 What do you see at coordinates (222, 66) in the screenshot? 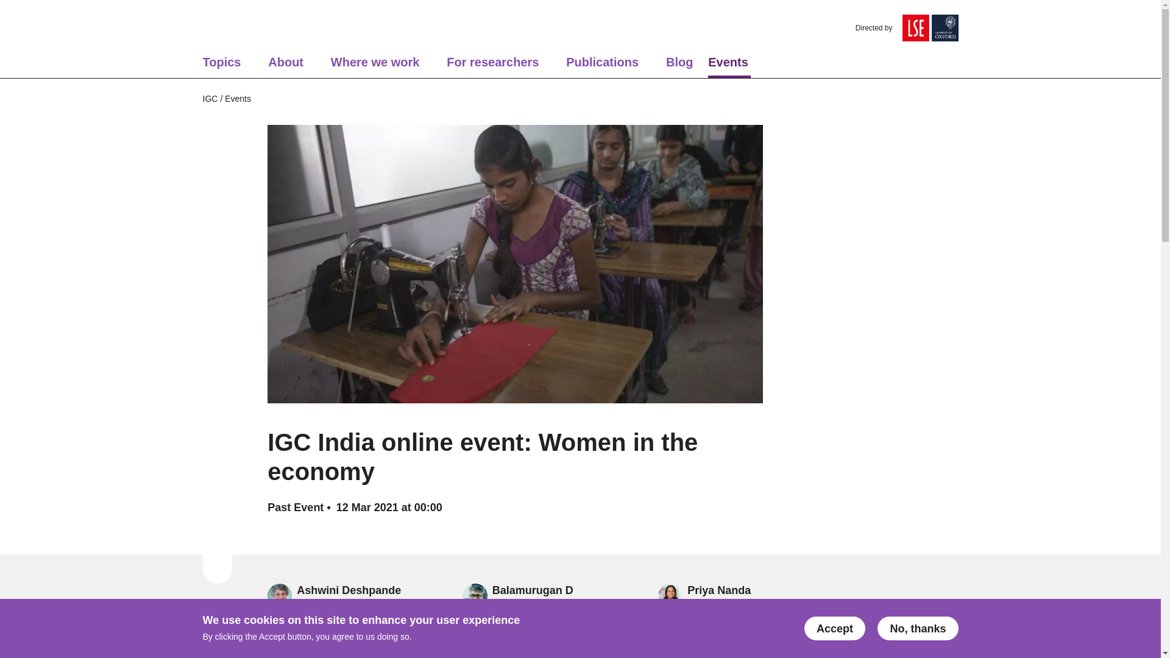
I see `Topics` at bounding box center [222, 66].